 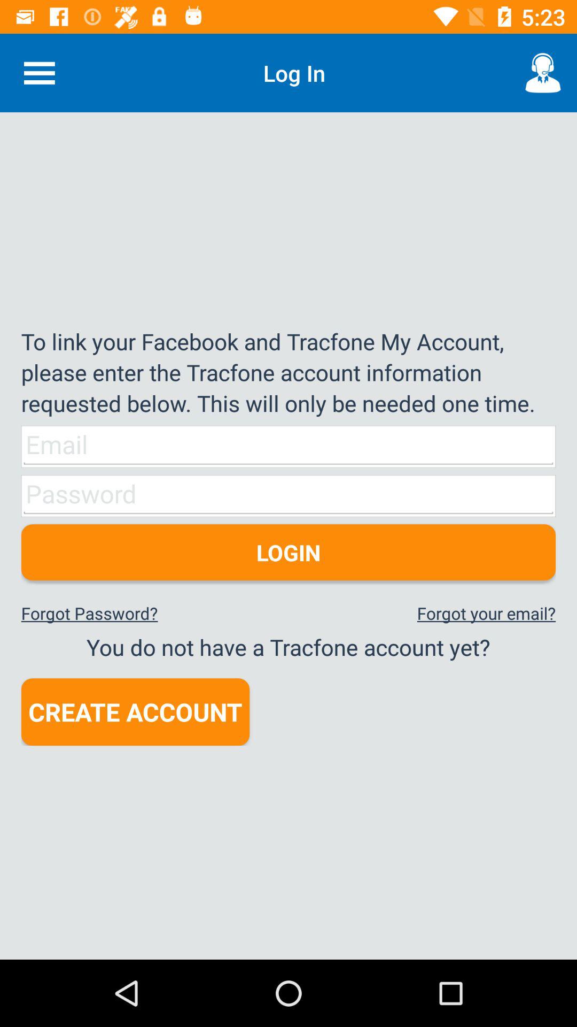 What do you see at coordinates (135, 712) in the screenshot?
I see `press create account at the bottom left corner` at bounding box center [135, 712].